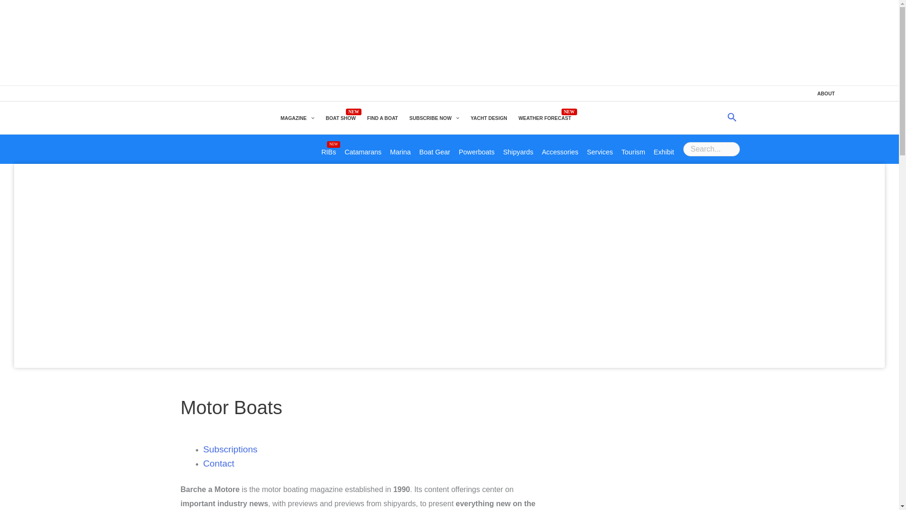  What do you see at coordinates (297, 118) in the screenshot?
I see `MAGAZINE` at bounding box center [297, 118].